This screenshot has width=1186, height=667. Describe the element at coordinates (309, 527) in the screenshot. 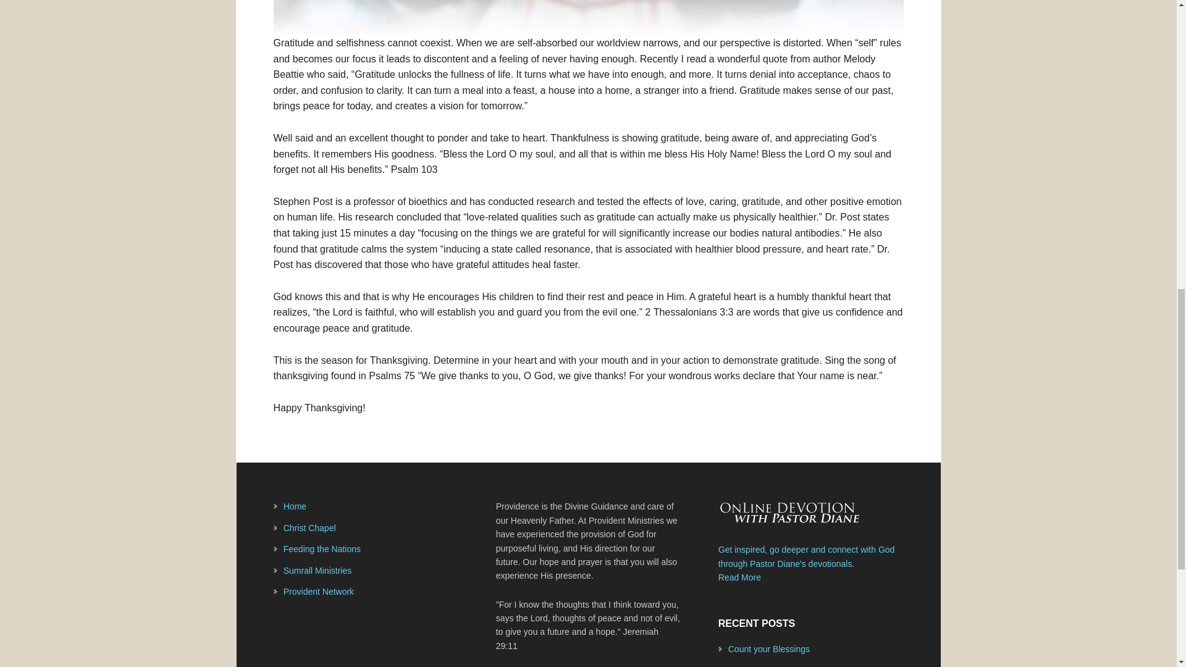

I see `Christ Chapel` at that location.